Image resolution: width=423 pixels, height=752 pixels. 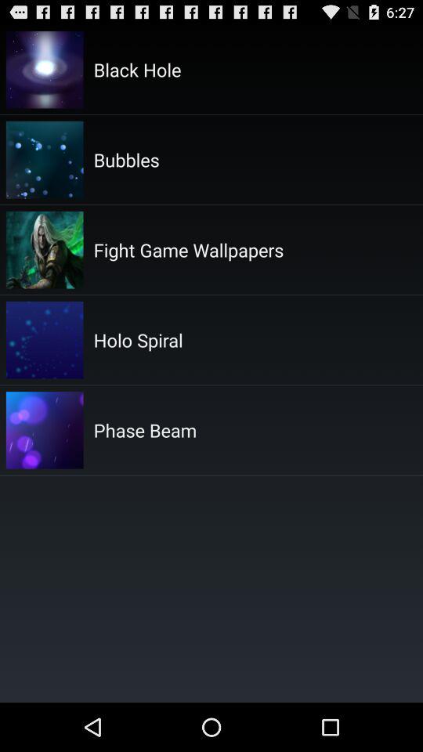 I want to click on choose the item below the holo spiral icon, so click(x=145, y=430).